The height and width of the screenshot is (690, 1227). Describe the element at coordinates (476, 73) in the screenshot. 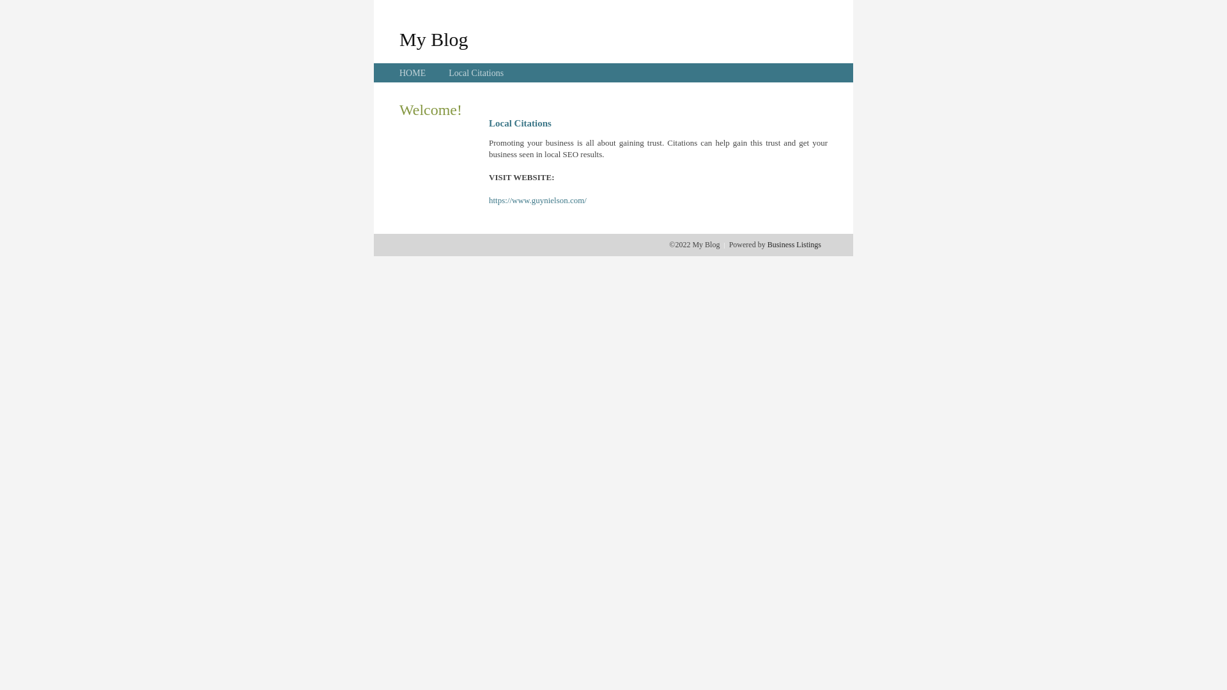

I see `Local Citations` at that location.